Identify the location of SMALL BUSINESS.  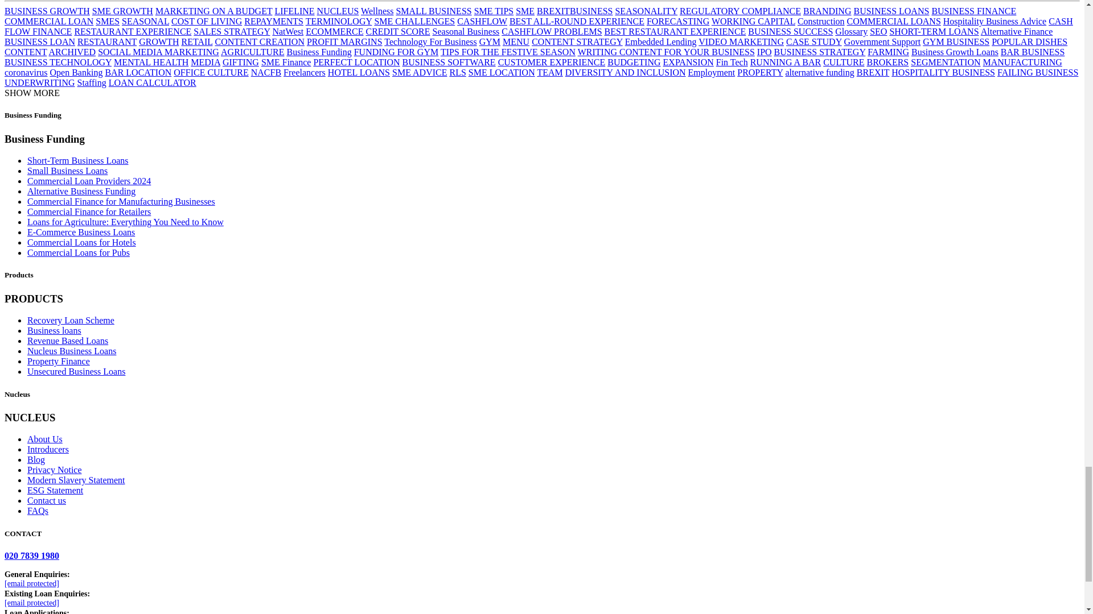
(433, 11).